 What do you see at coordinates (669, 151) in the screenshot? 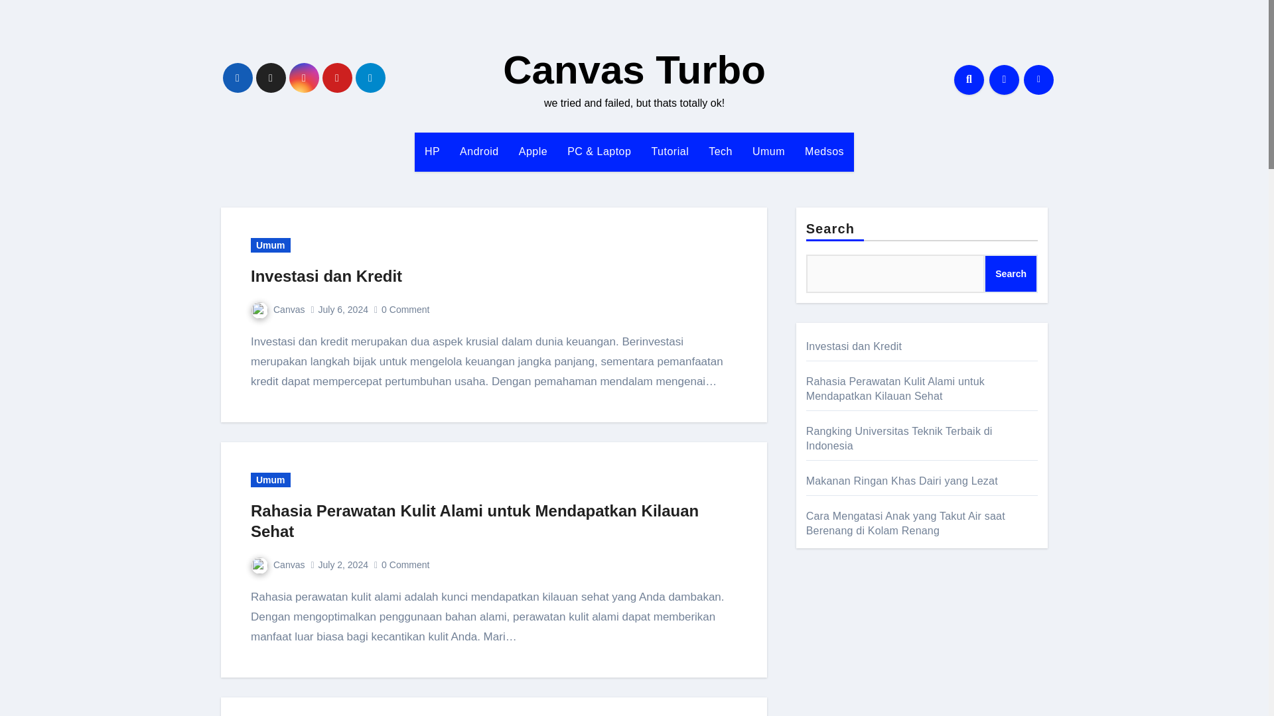
I see `Tutorial` at bounding box center [669, 151].